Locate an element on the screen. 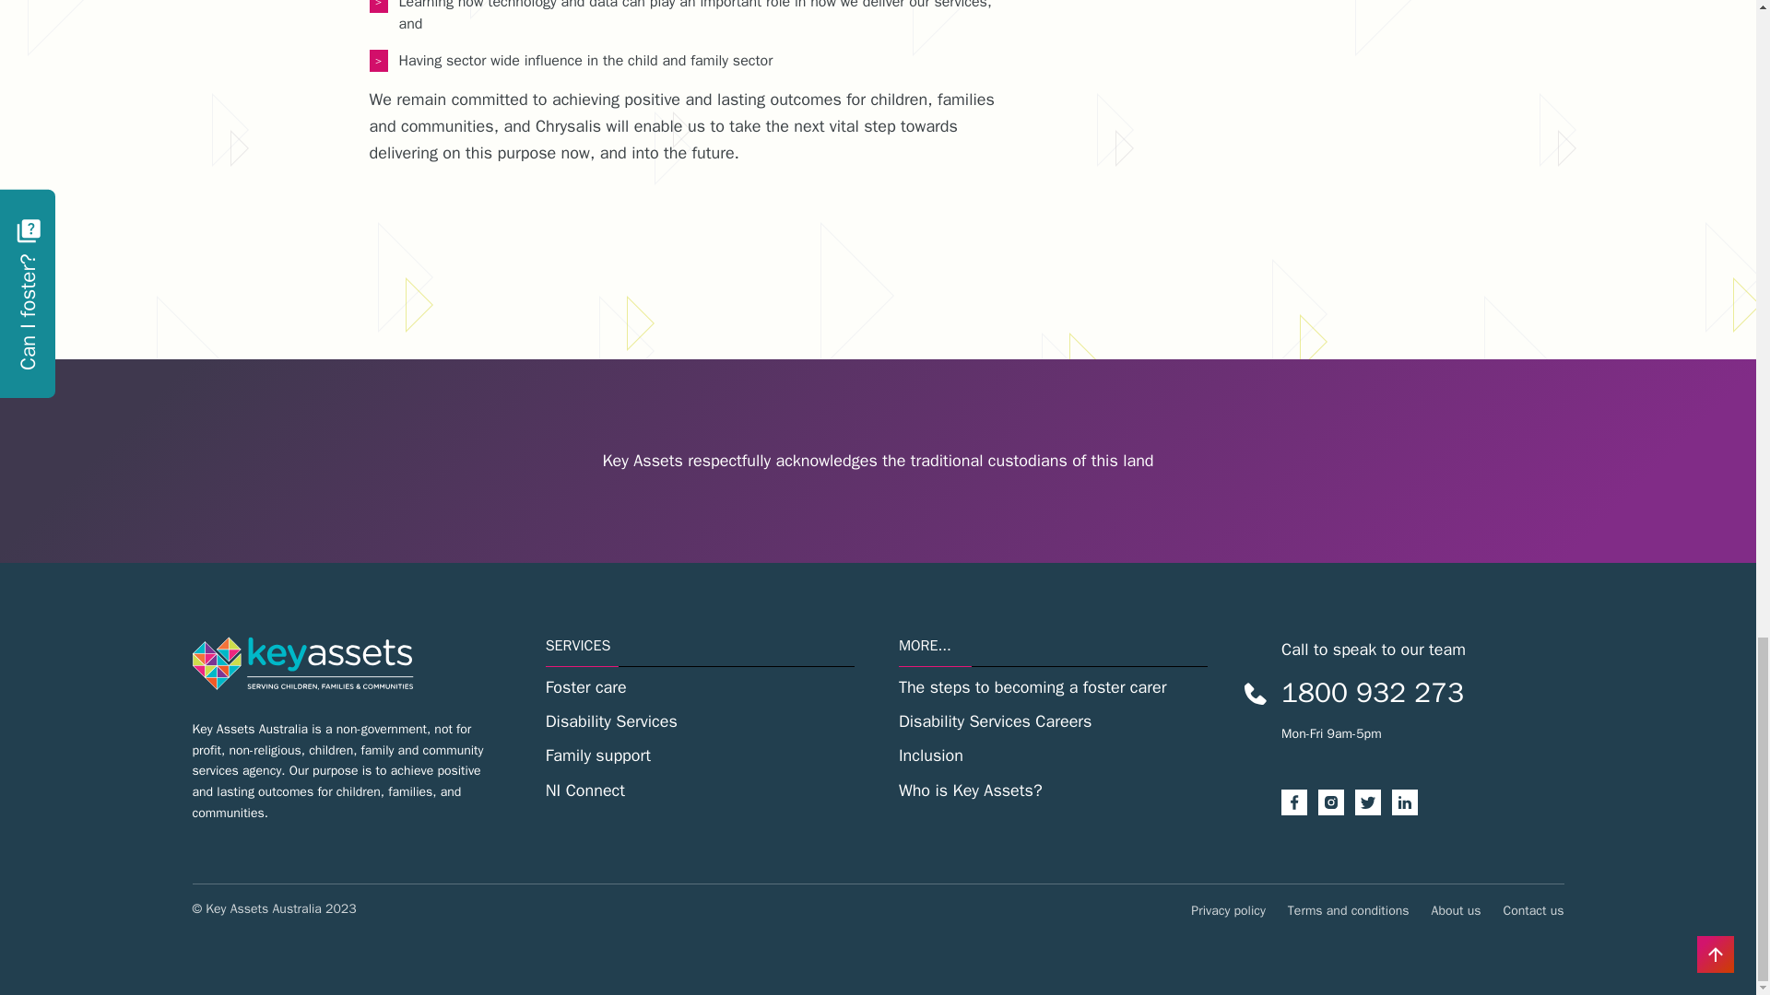  facebook is located at coordinates (1300, 802).